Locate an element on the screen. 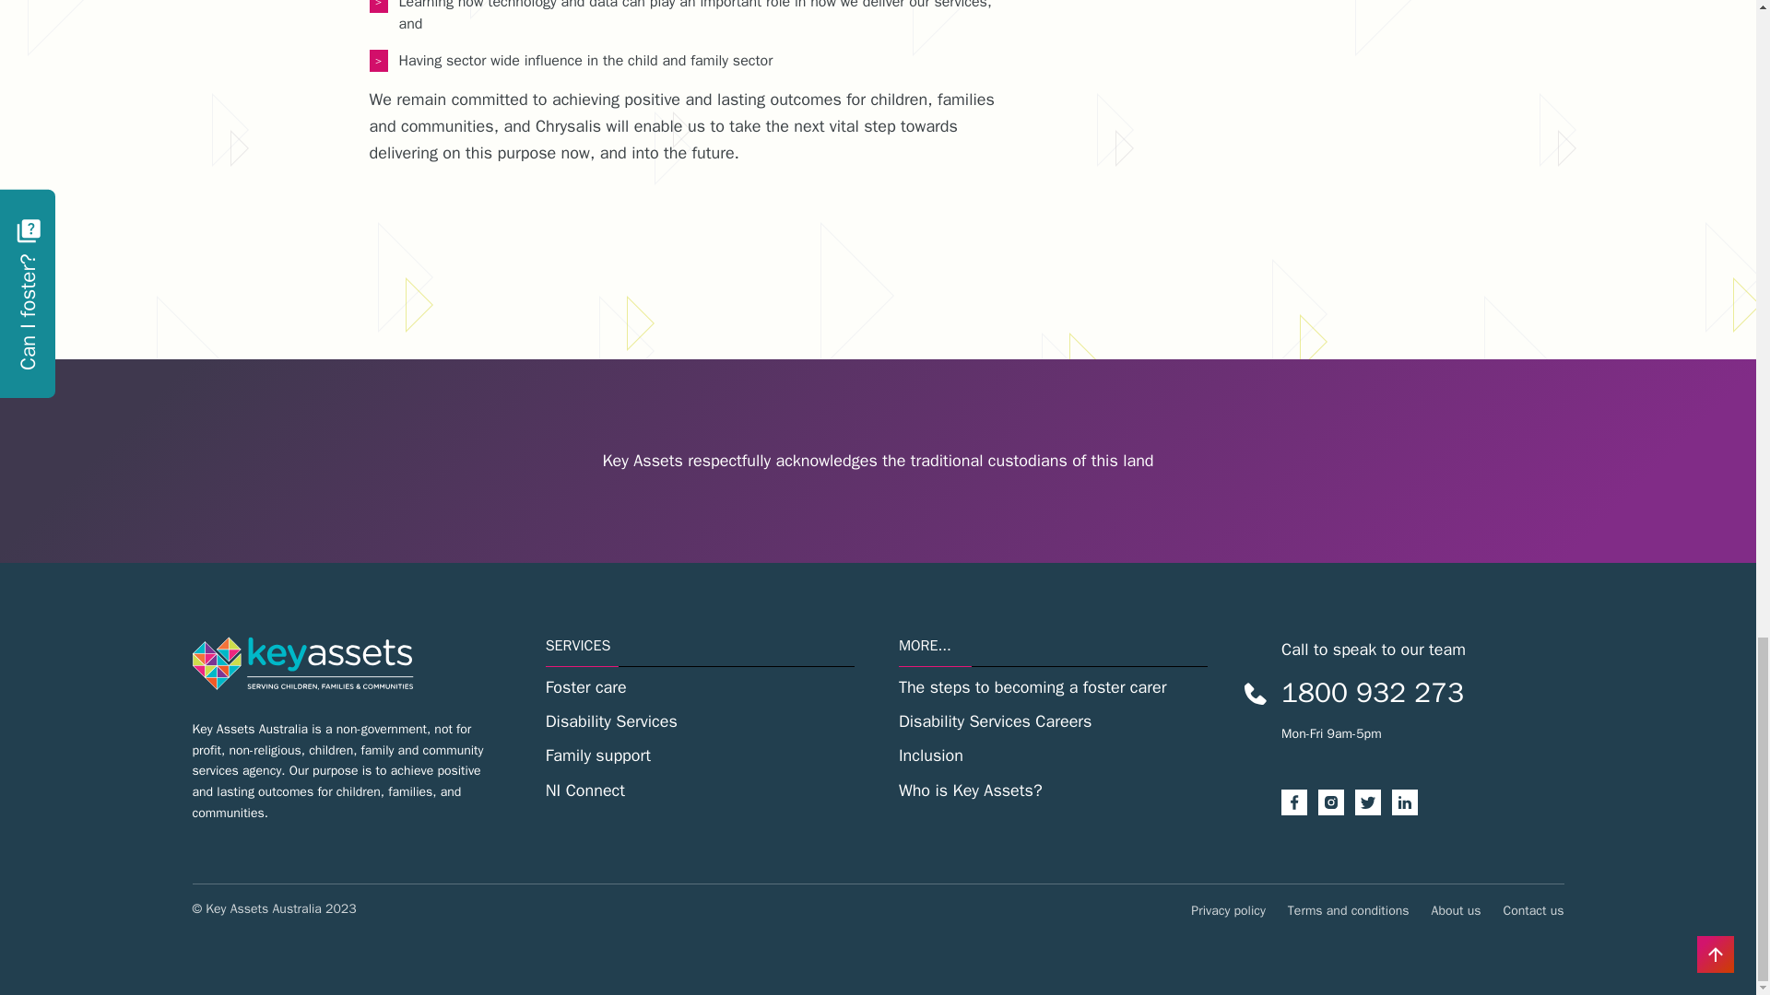  facebook is located at coordinates (1300, 802).